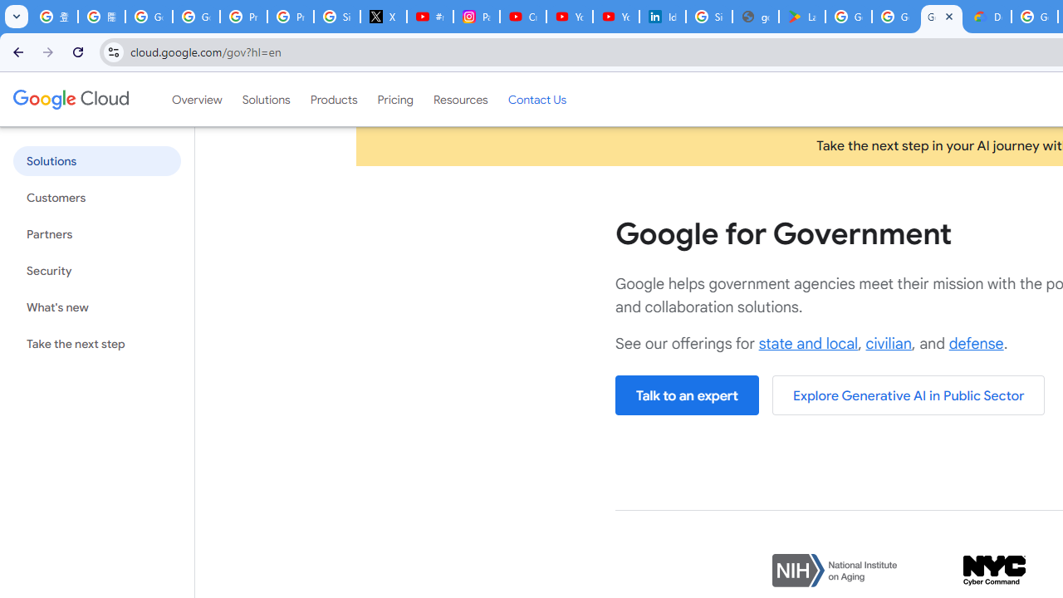 This screenshot has height=598, width=1063. Describe the element at coordinates (835, 571) in the screenshot. I see `NIA` at that location.